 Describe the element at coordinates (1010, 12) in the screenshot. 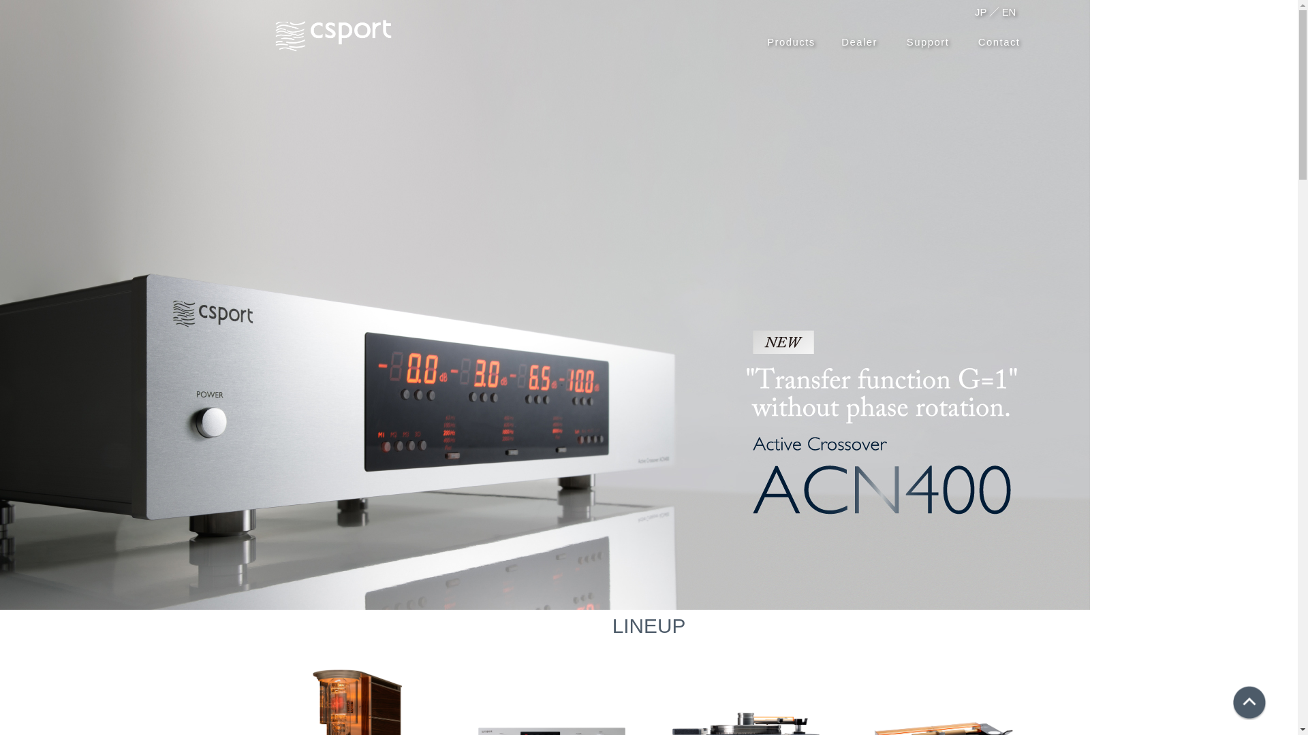

I see `EN` at that location.